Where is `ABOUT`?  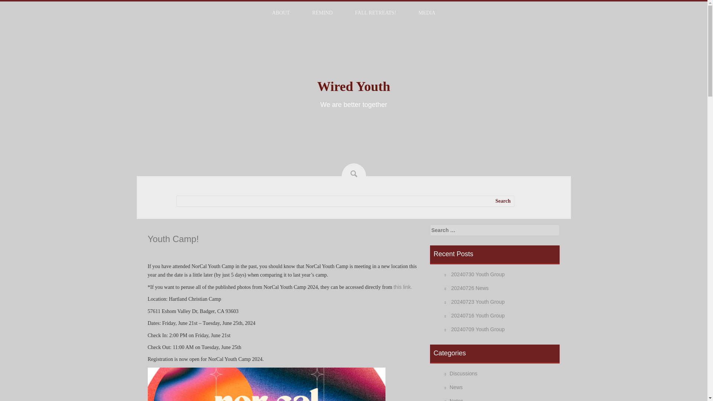
ABOUT is located at coordinates (280, 13).